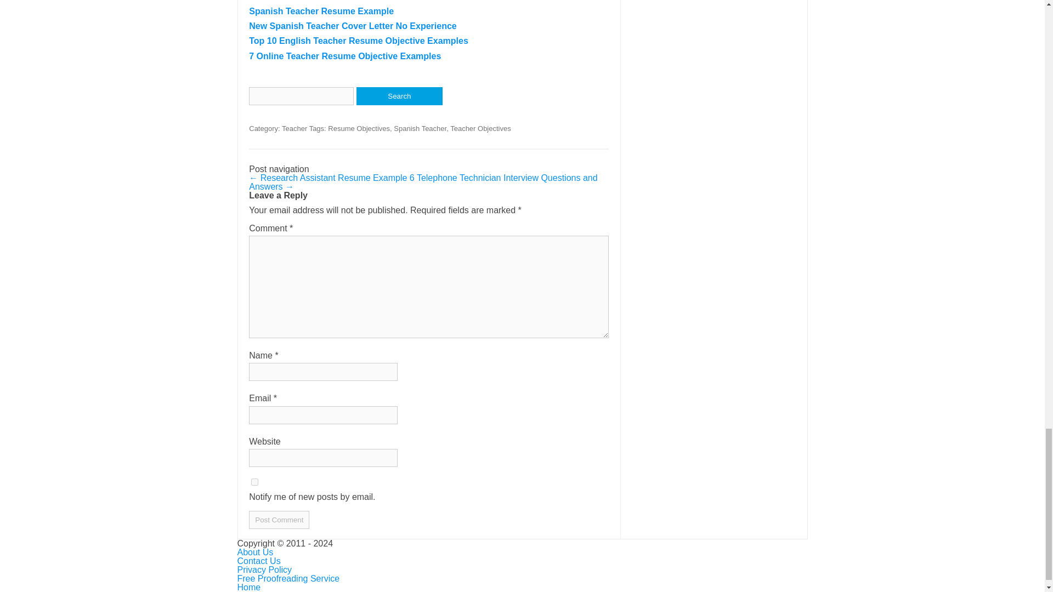 The image size is (1053, 592). I want to click on Post Comment, so click(279, 520).